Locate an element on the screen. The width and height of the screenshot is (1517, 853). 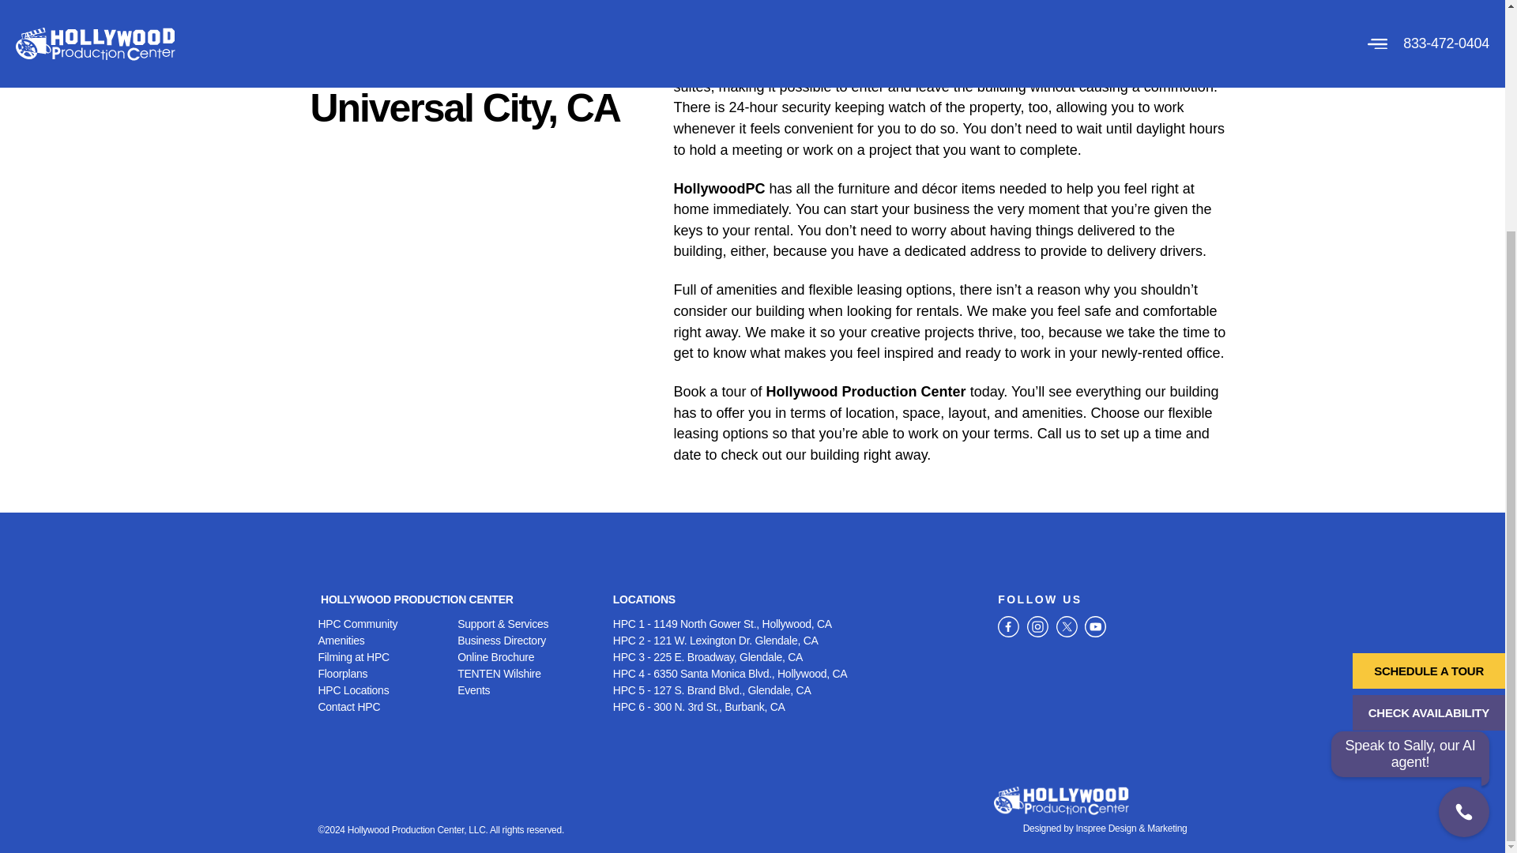
HPC 3 - 225 E. Broadway, Glendale, CA is located at coordinates (796, 657).